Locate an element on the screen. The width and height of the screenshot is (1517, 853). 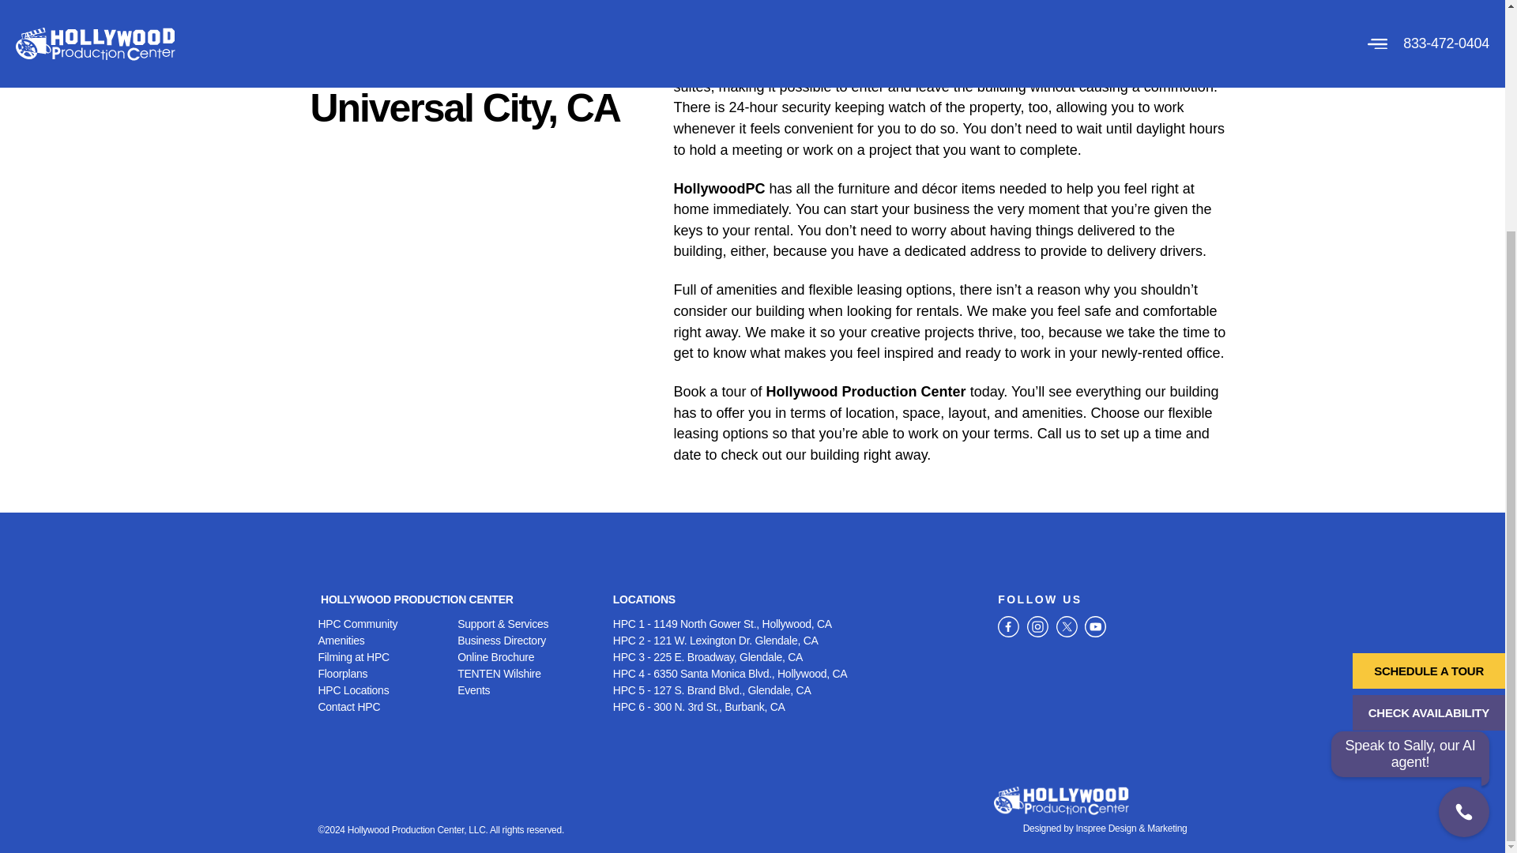
HPC 3 - 225 E. Broadway, Glendale, CA is located at coordinates (796, 657).